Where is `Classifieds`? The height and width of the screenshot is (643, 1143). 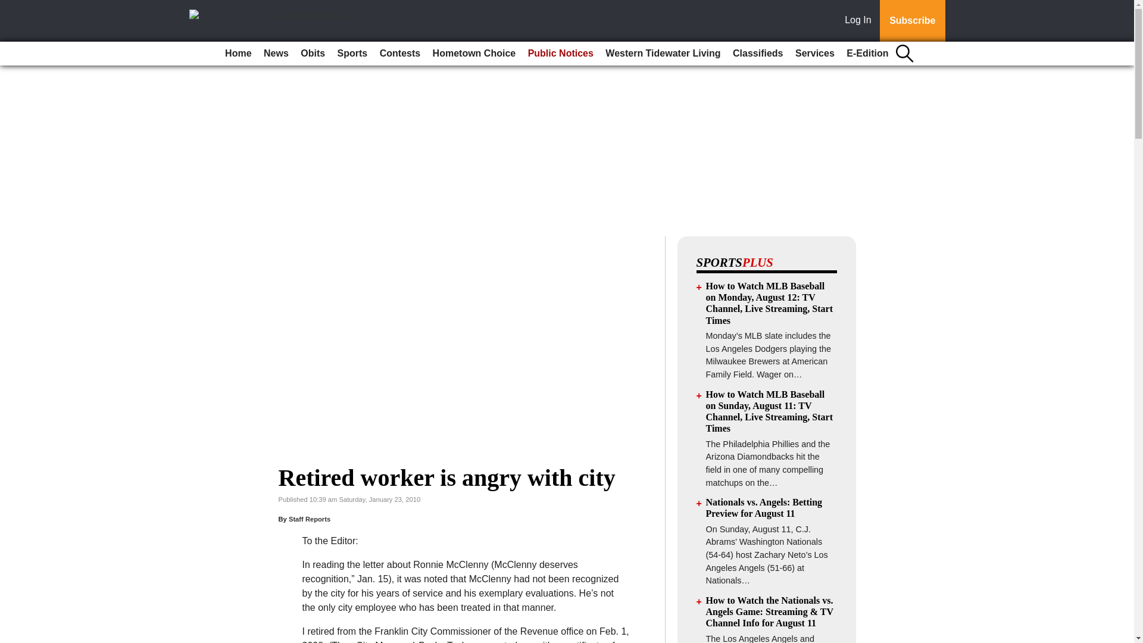 Classifieds is located at coordinates (757, 54).